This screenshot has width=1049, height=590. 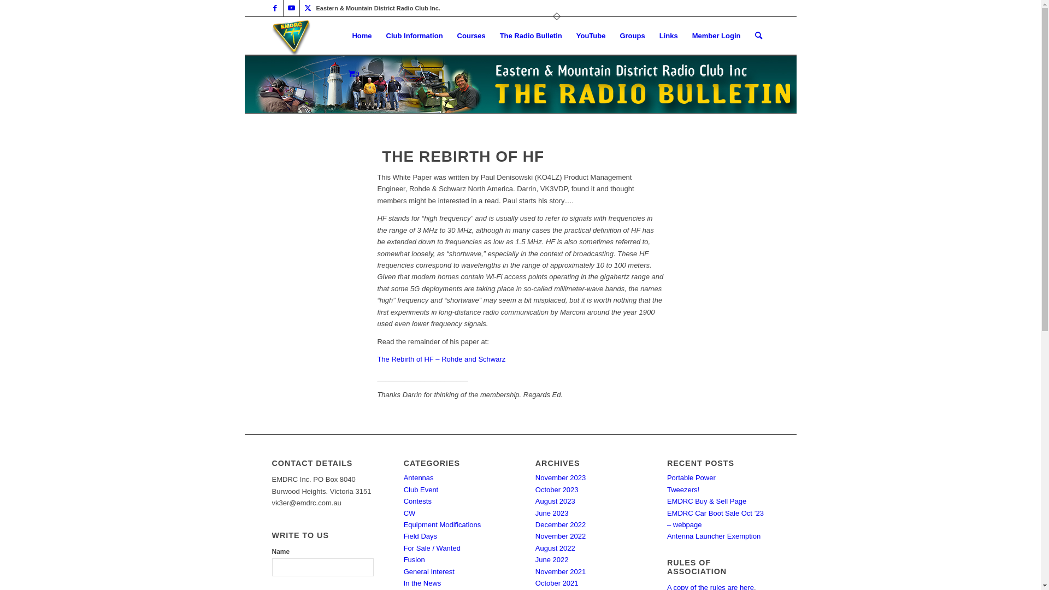 I want to click on Youtube, so click(x=291, y=8).